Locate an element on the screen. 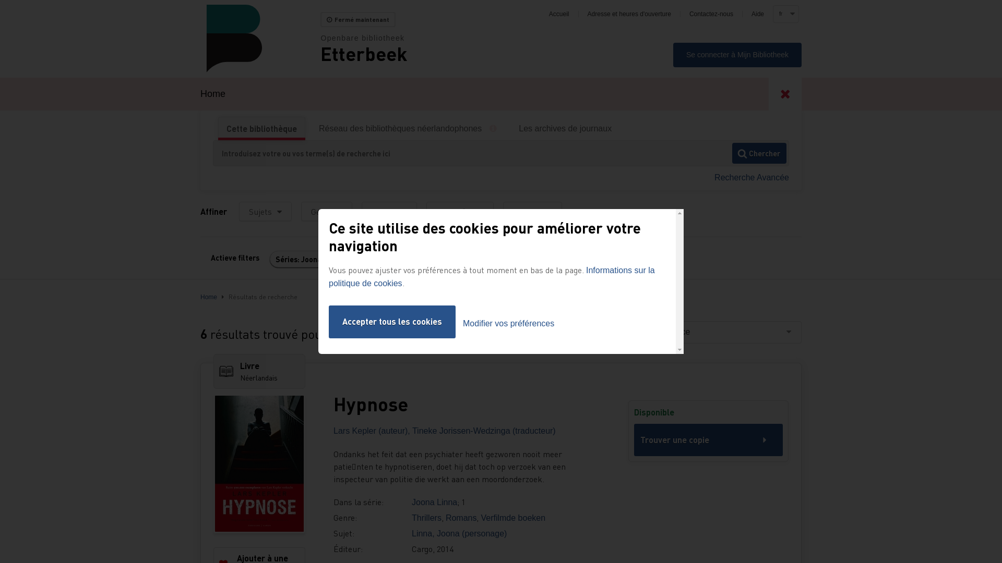  Pertinence is located at coordinates (723, 333).